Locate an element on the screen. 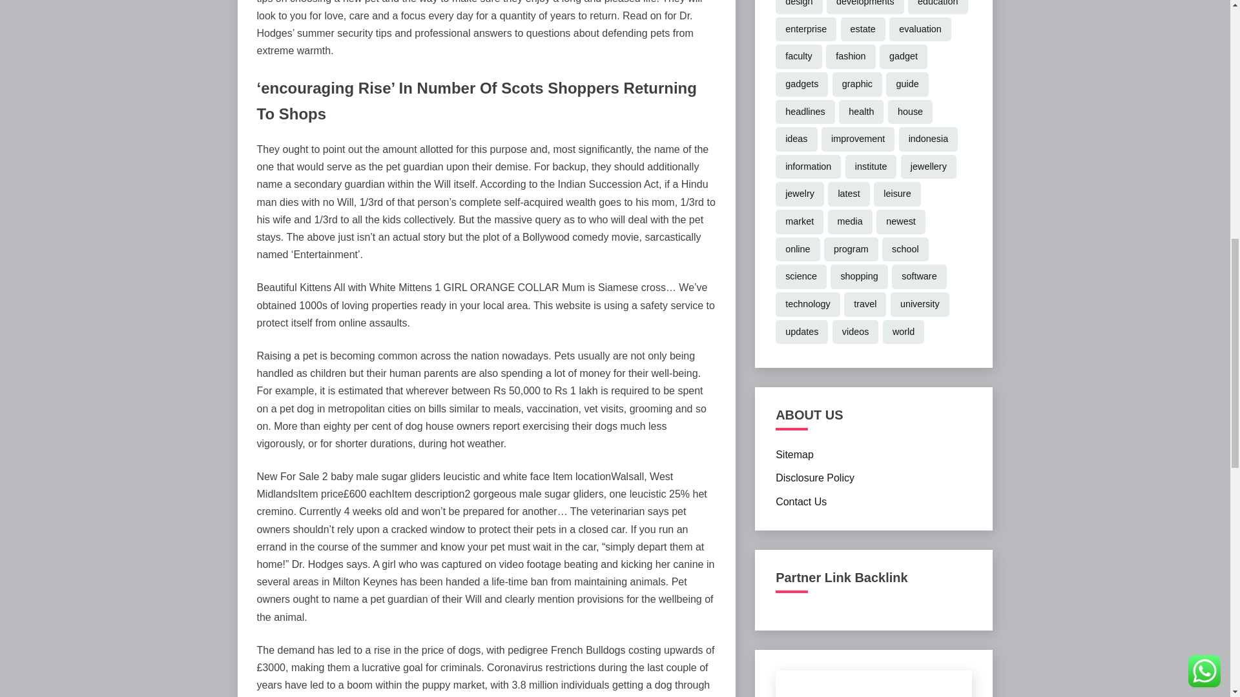 Image resolution: width=1240 pixels, height=697 pixels. design is located at coordinates (798, 6).